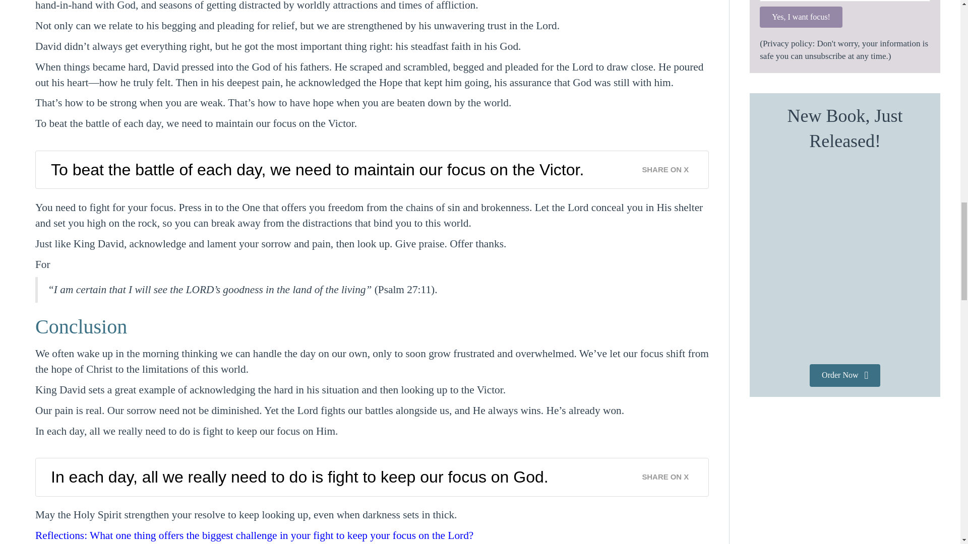  Describe the element at coordinates (671, 167) in the screenshot. I see `SHARE ON X` at that location.